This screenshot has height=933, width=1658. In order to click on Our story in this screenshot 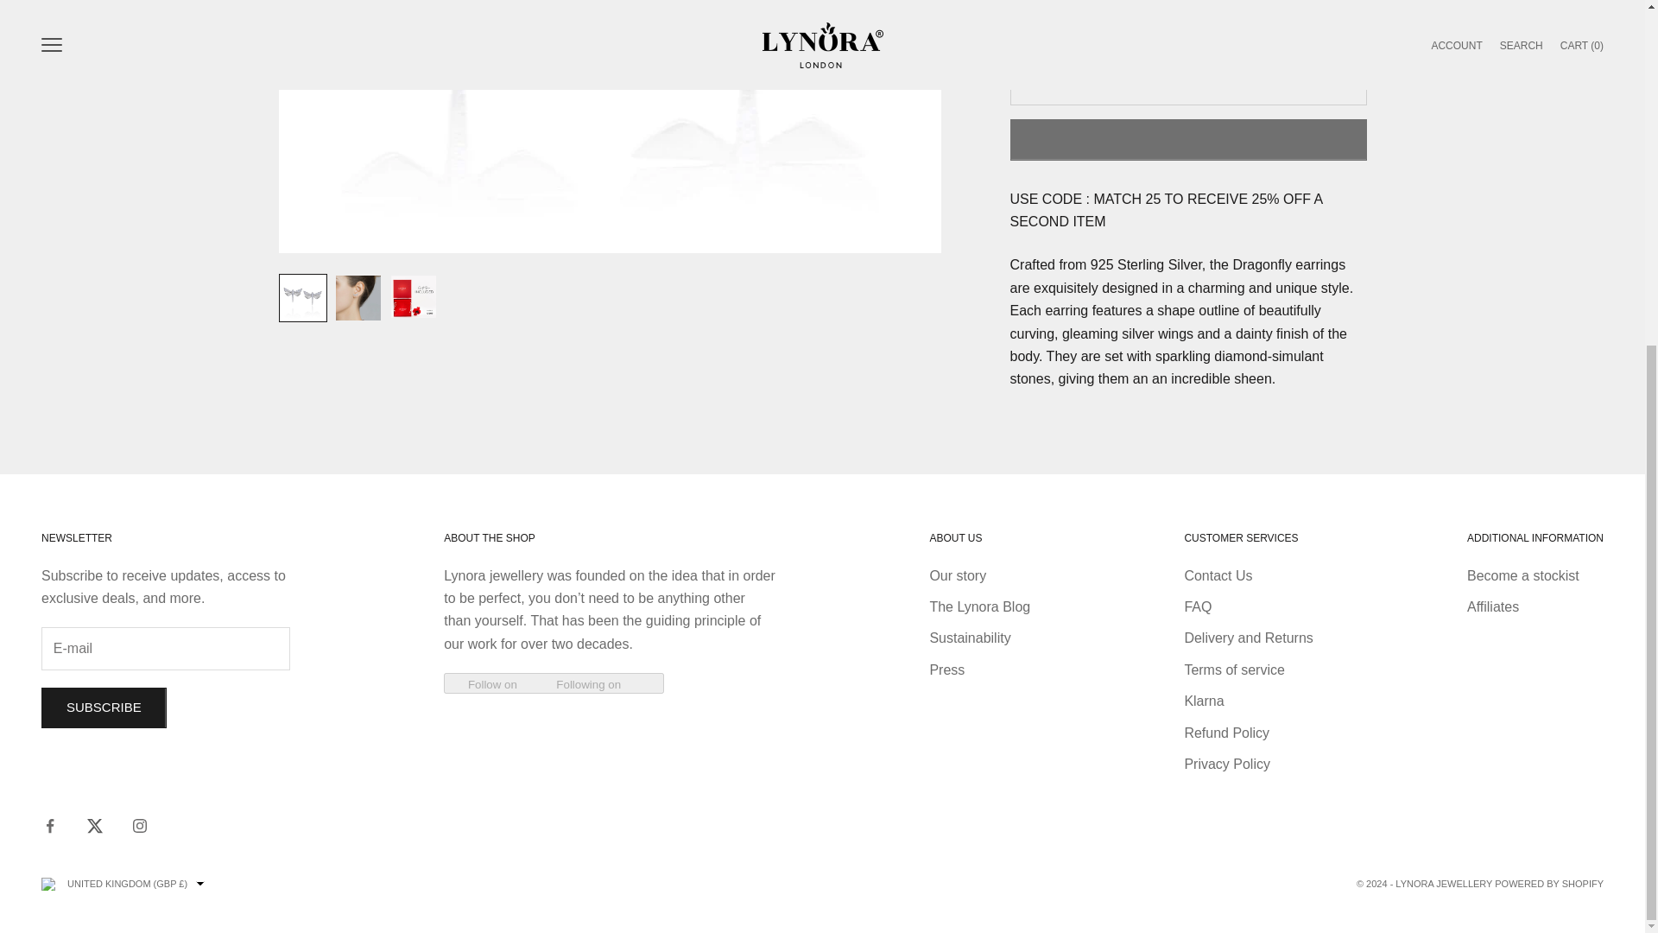, I will do `click(957, 575)`.